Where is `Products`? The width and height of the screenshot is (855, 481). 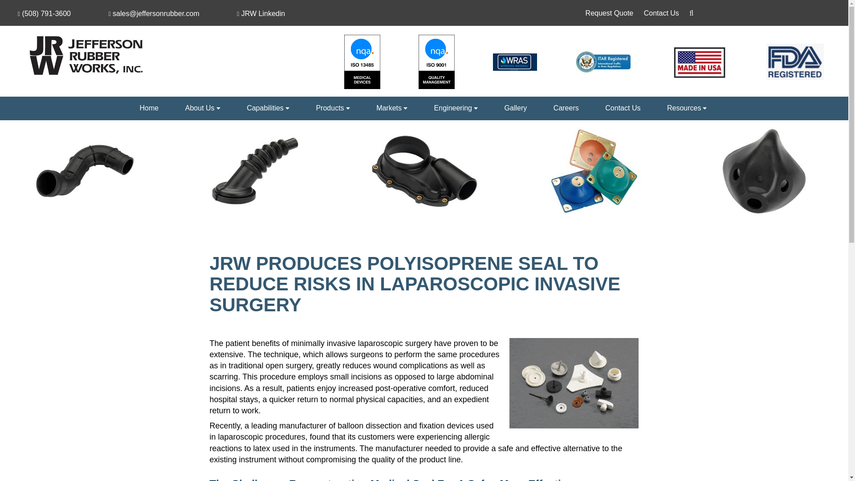 Products is located at coordinates (333, 108).